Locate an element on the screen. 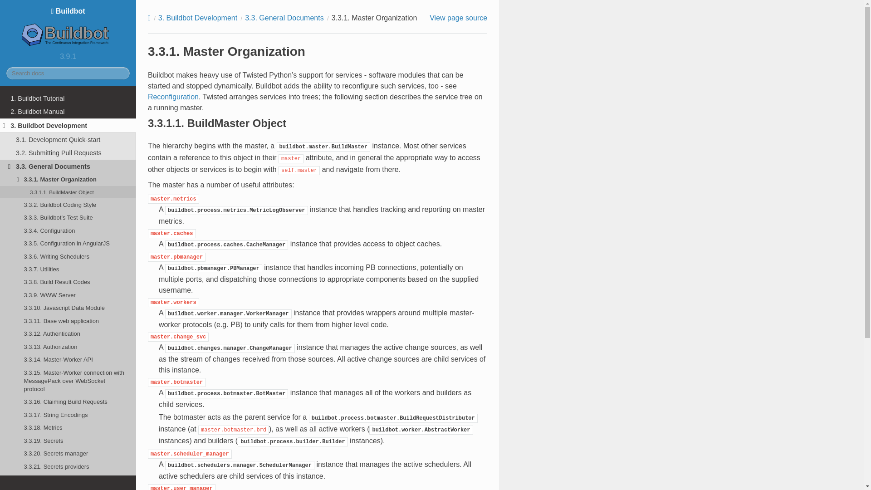  3.3.18. Metrics is located at coordinates (68, 427).